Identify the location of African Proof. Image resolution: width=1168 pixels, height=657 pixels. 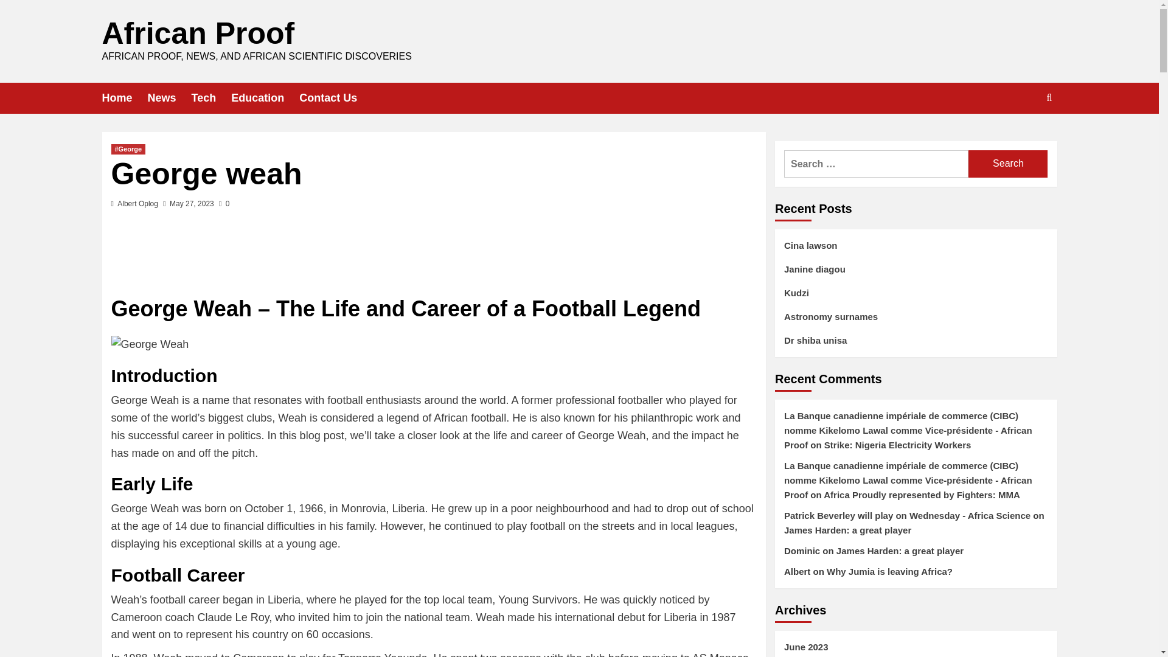
(198, 33).